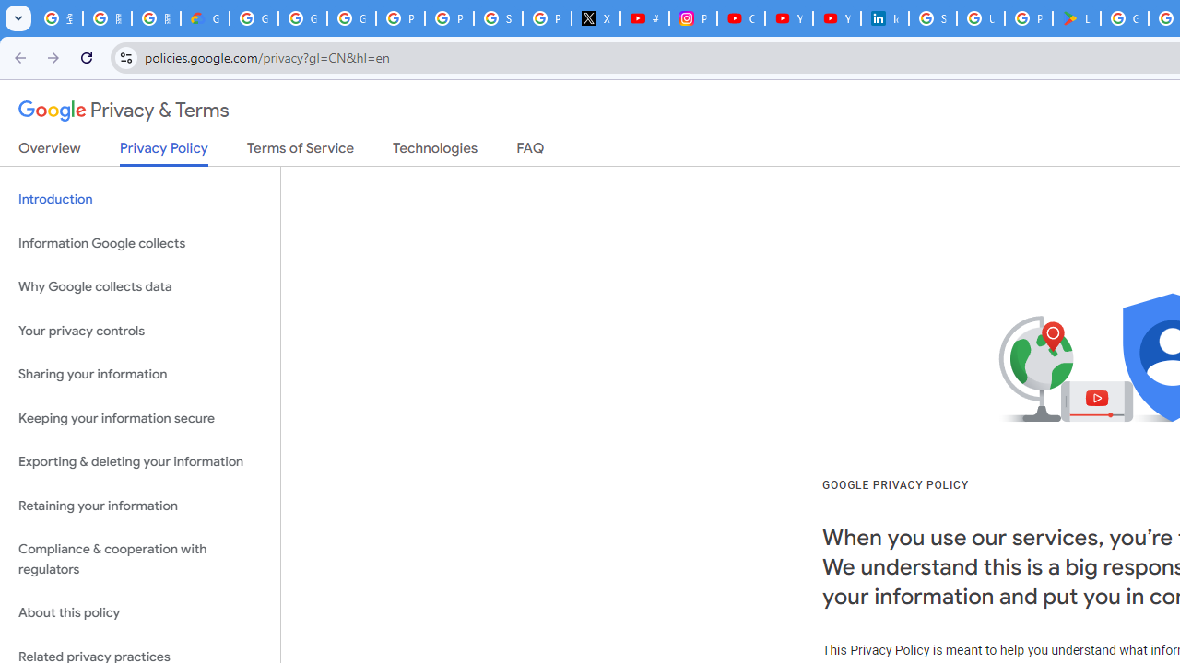 The width and height of the screenshot is (1180, 663). Describe the element at coordinates (596, 18) in the screenshot. I see `X` at that location.